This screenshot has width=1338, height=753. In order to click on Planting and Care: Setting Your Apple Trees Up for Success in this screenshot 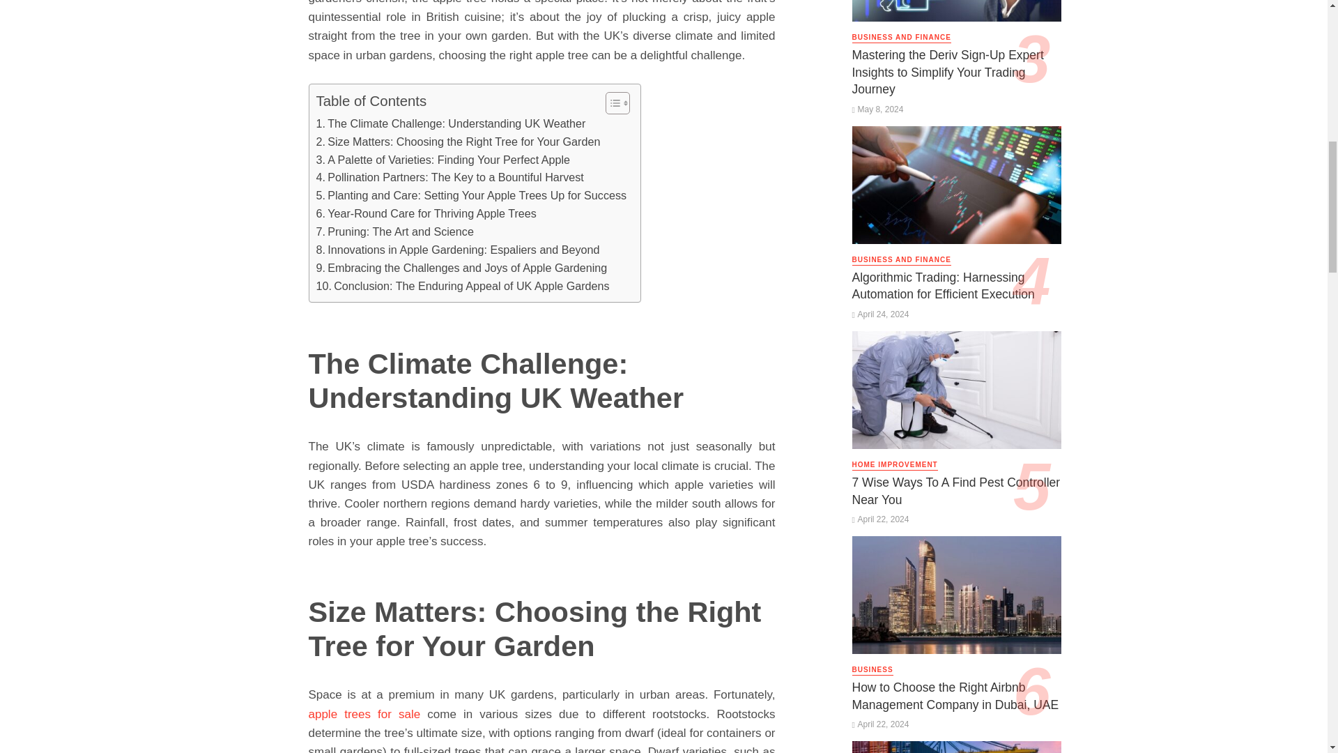, I will do `click(471, 195)`.